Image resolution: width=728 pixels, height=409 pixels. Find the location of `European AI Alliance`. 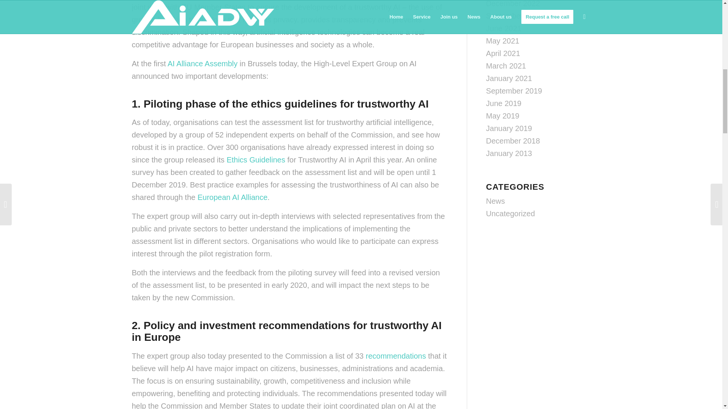

European AI Alliance is located at coordinates (232, 197).